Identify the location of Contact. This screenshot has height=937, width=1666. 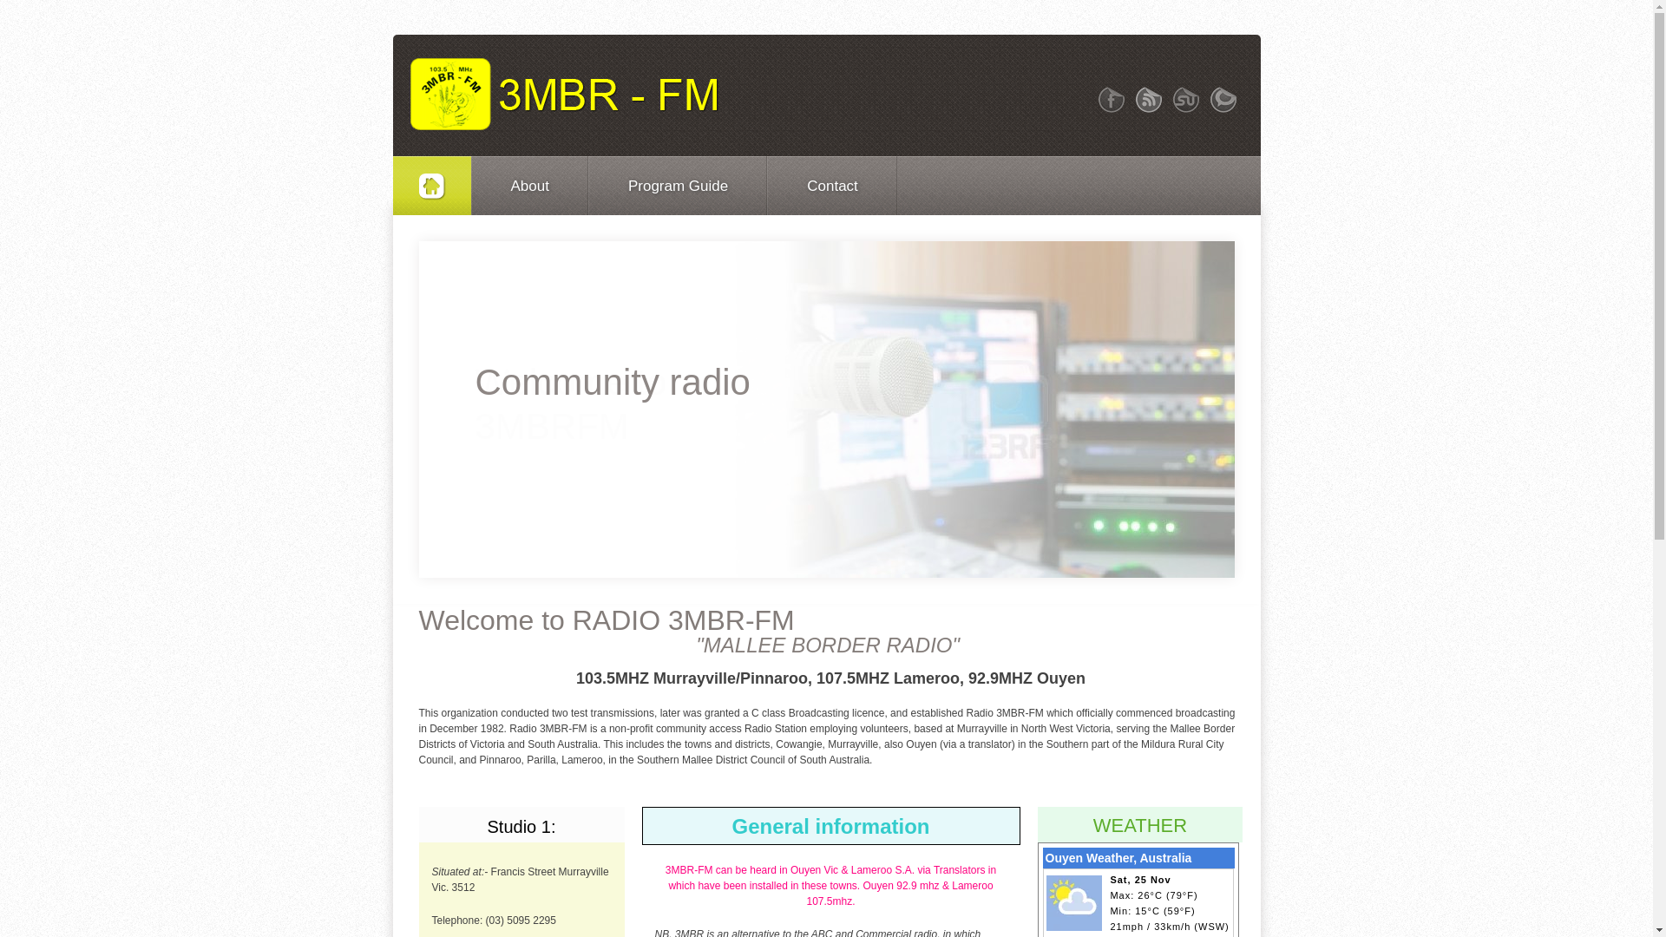
(833, 186).